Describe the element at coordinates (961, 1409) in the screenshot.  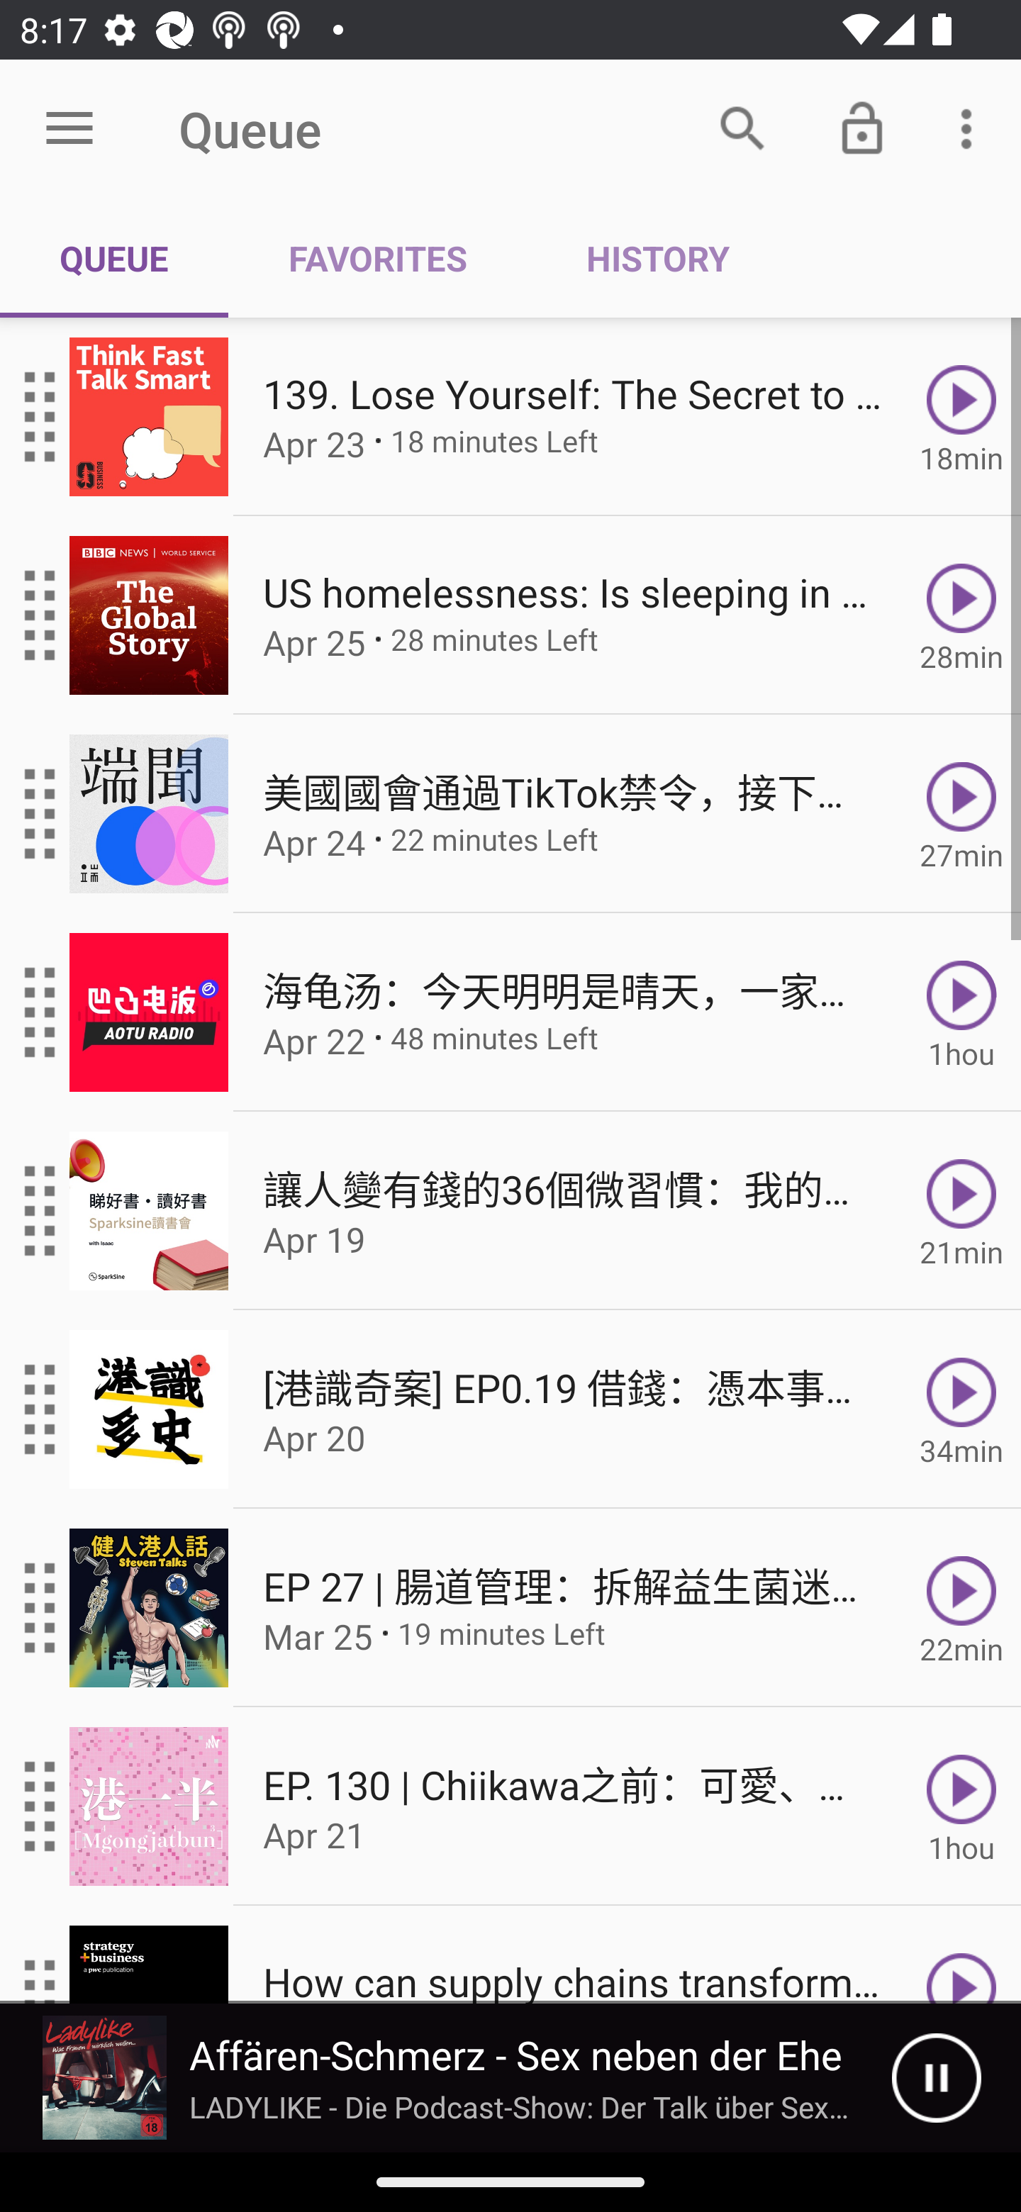
I see `Play 34min` at that location.